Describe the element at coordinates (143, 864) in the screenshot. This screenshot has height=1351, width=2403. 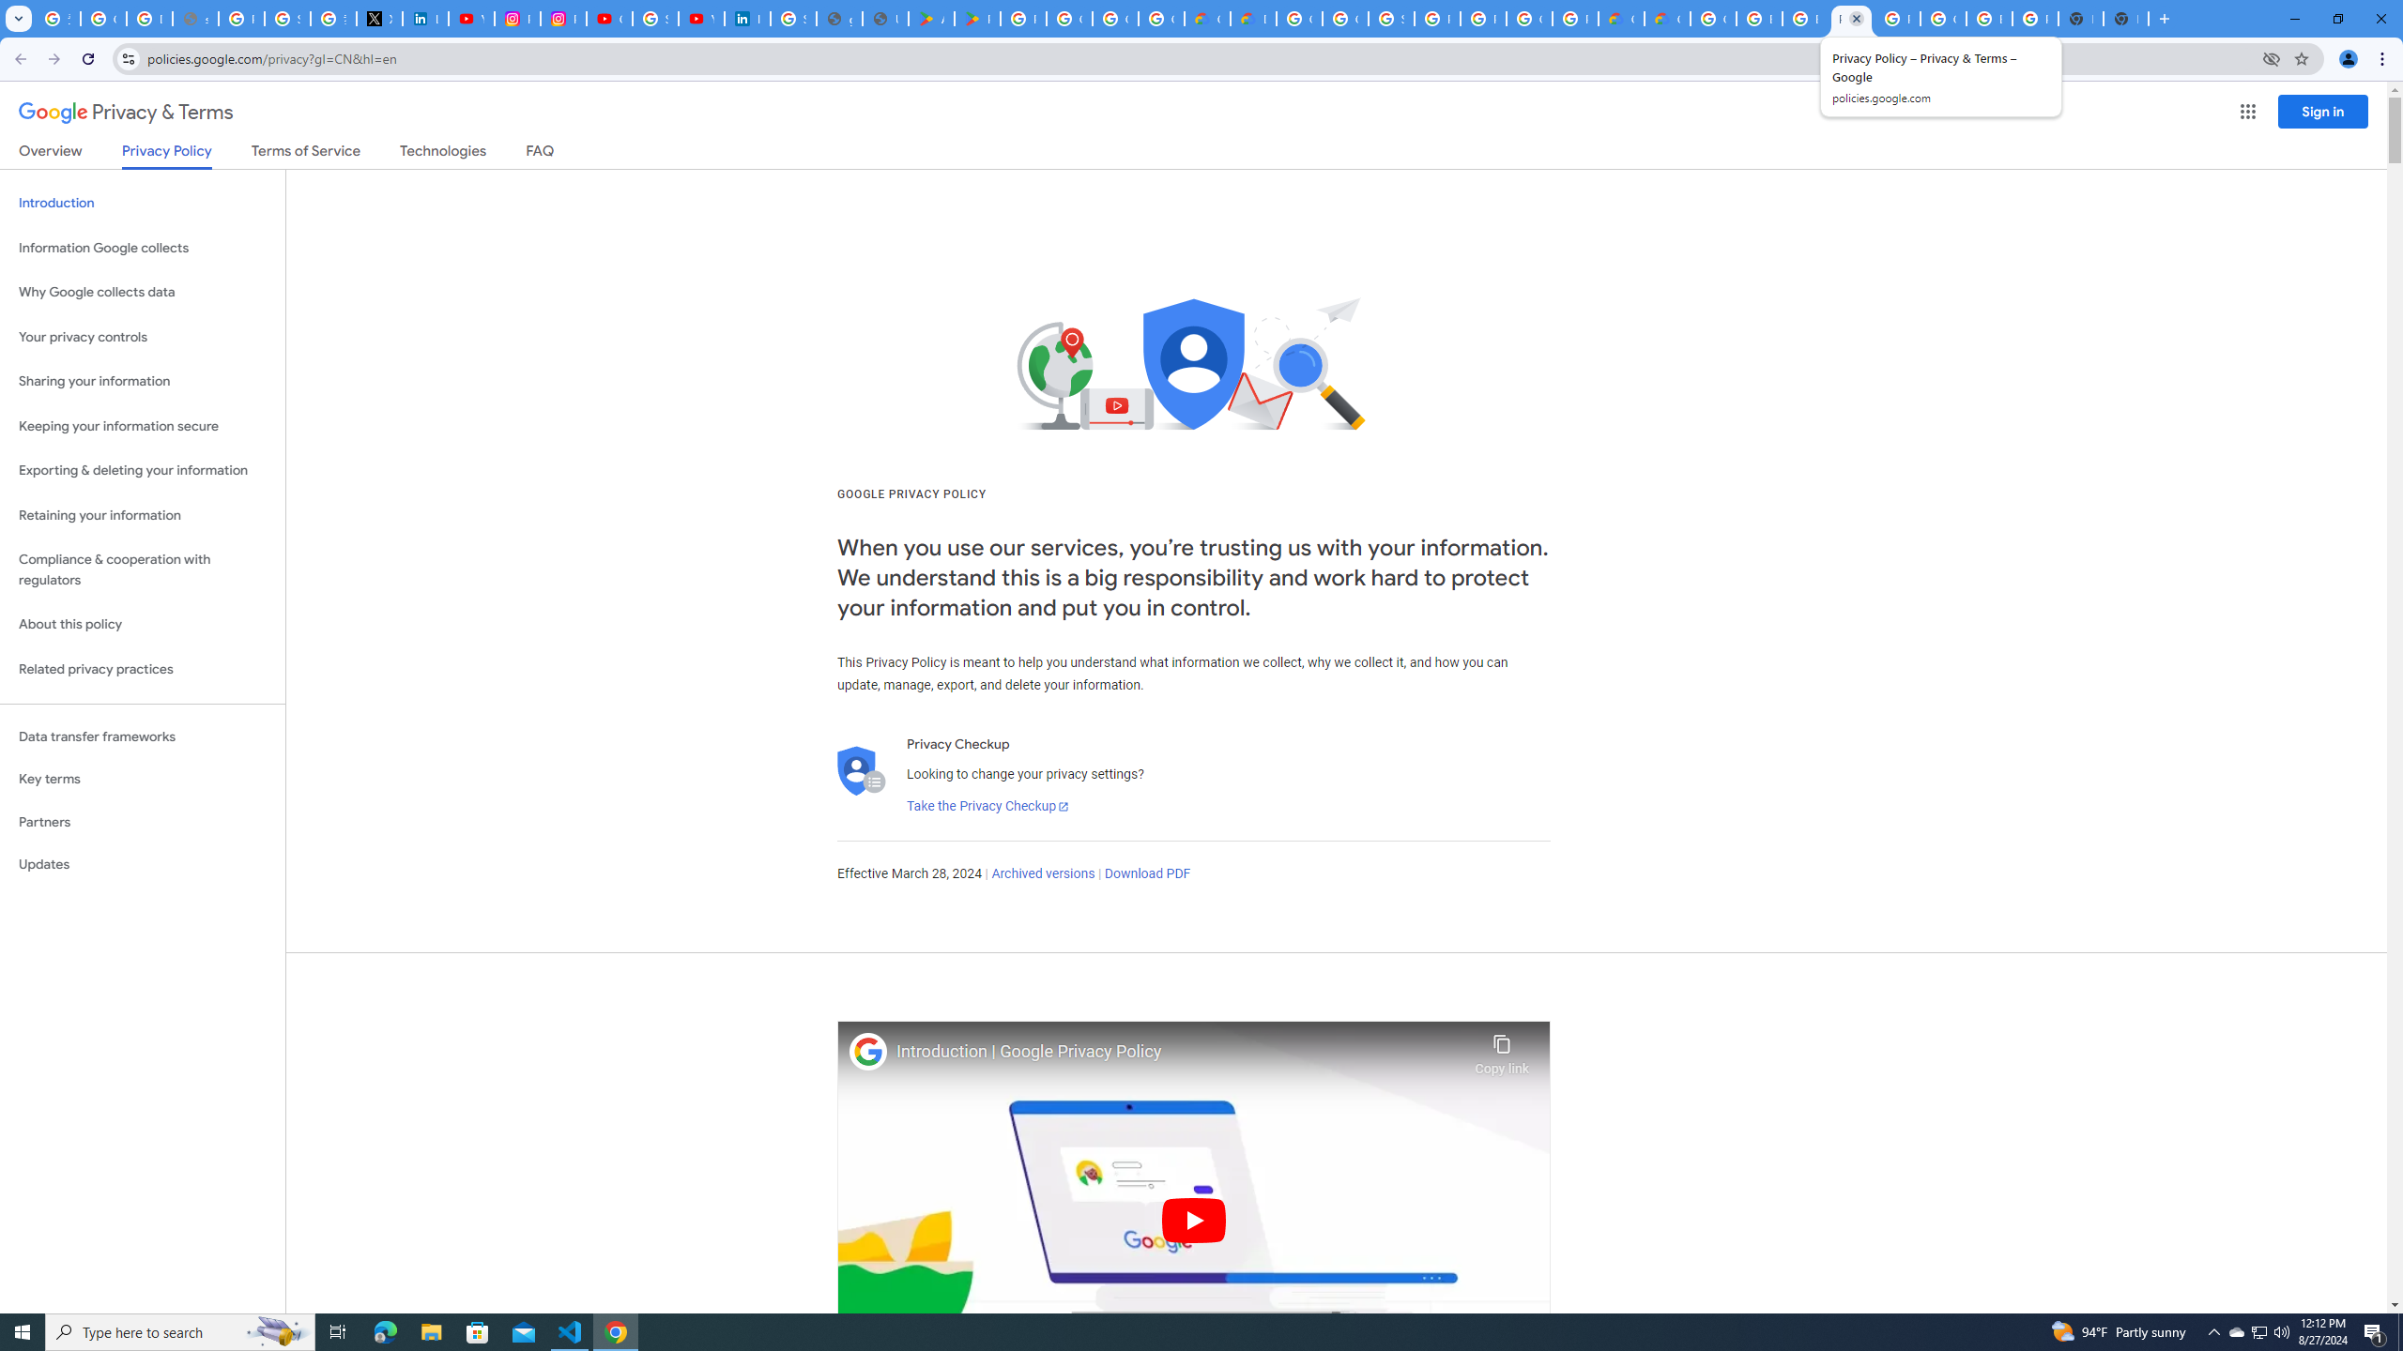
I see `Updates` at that location.